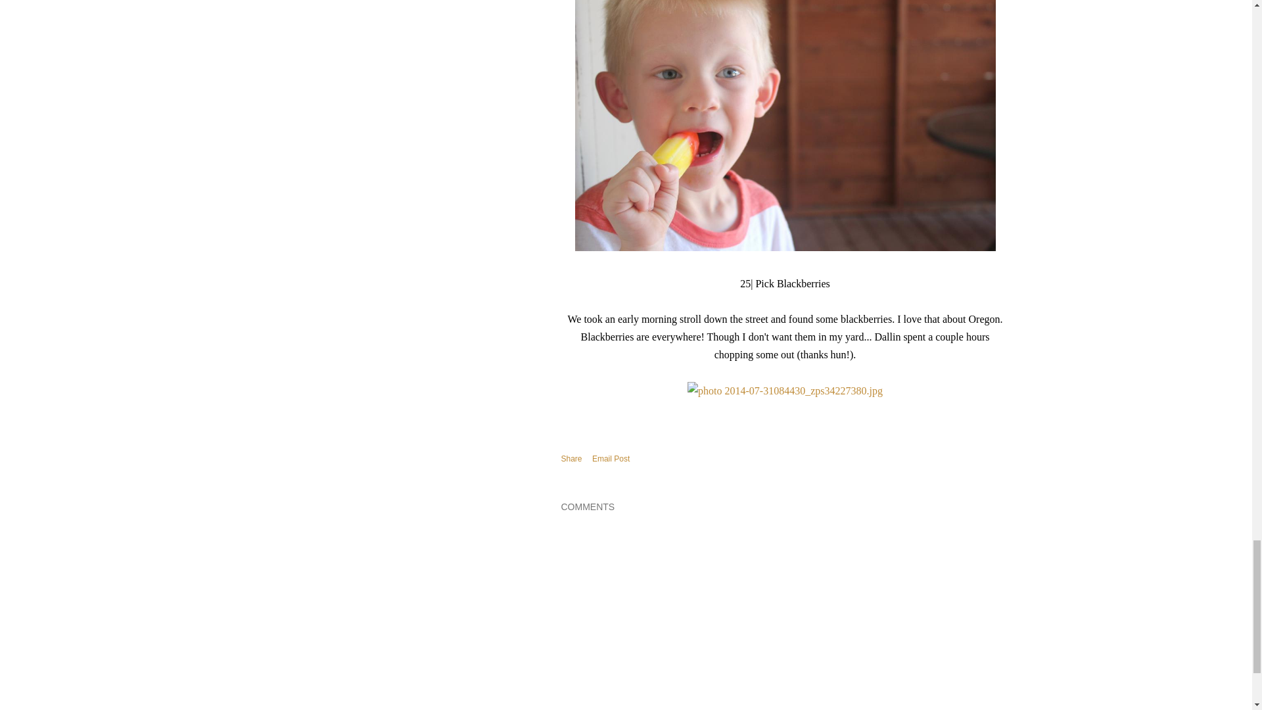 The width and height of the screenshot is (1262, 710). What do you see at coordinates (572, 459) in the screenshot?
I see `Share` at bounding box center [572, 459].